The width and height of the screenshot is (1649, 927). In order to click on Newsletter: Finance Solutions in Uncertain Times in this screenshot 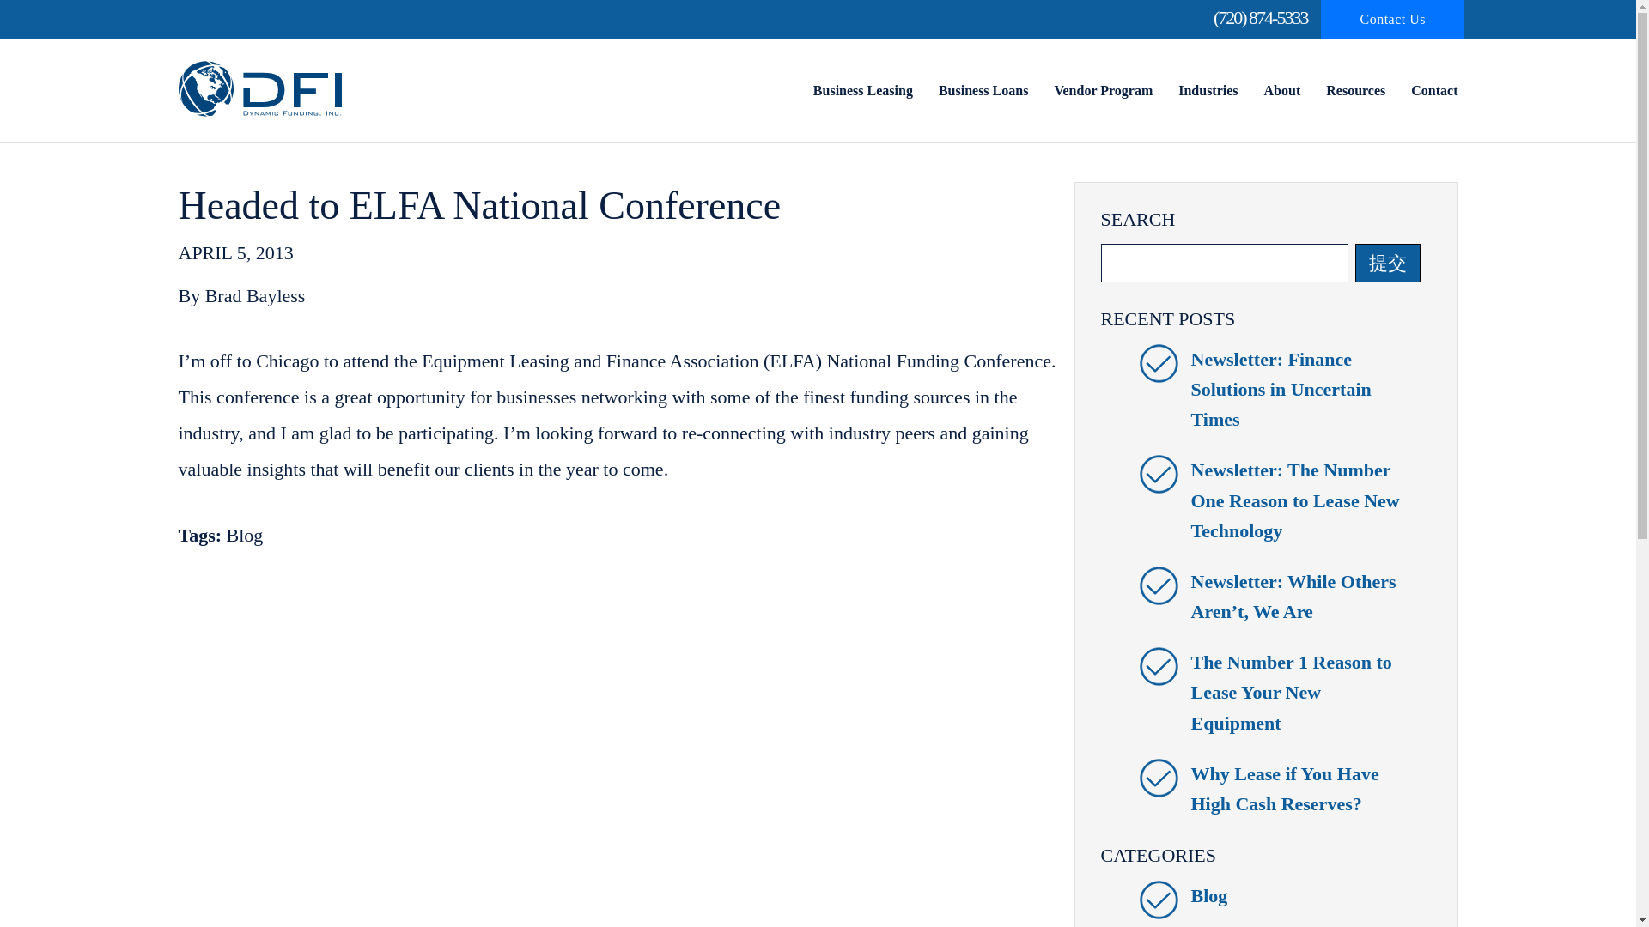, I will do `click(1280, 390)`.